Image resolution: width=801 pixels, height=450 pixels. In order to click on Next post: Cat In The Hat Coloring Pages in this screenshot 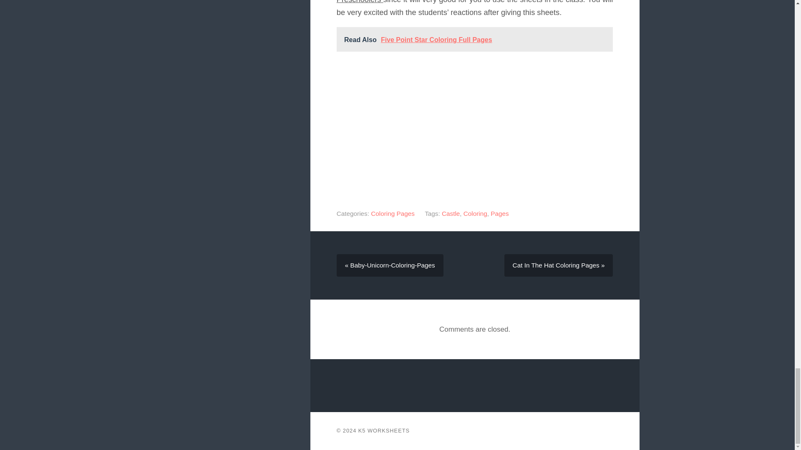, I will do `click(559, 265)`.